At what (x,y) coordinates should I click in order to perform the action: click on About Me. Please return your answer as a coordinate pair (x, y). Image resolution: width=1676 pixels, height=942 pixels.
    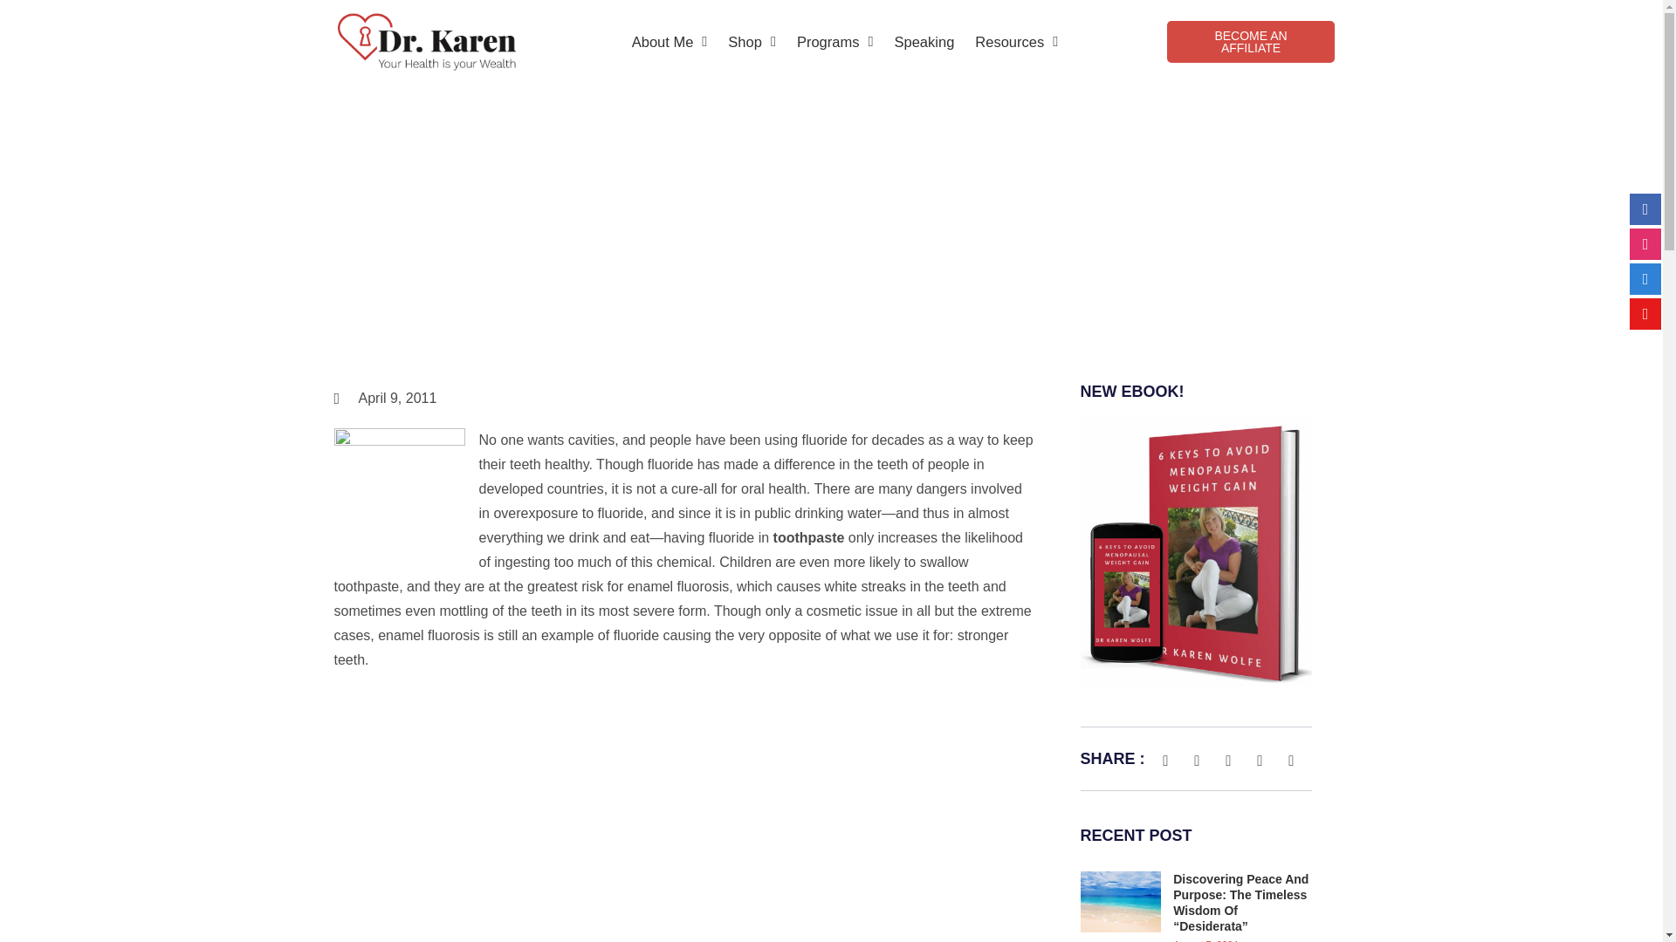
    Looking at the image, I should click on (670, 42).